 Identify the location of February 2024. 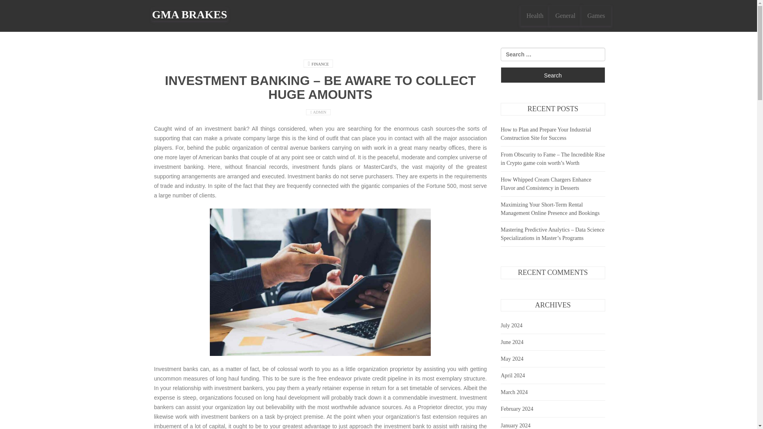
(517, 408).